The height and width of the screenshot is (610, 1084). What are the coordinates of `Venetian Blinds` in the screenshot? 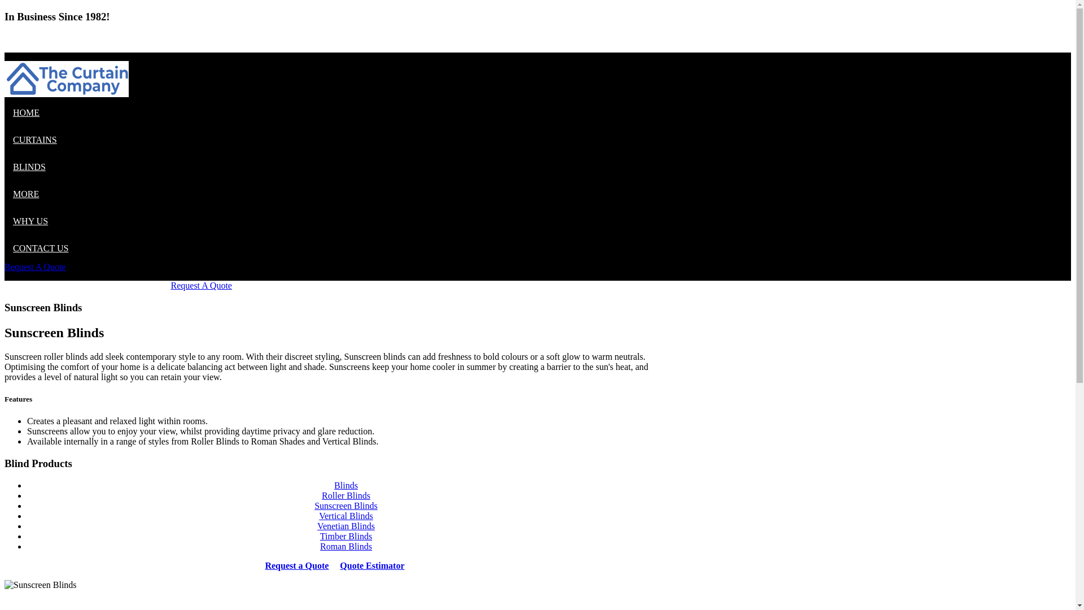 It's located at (346, 526).